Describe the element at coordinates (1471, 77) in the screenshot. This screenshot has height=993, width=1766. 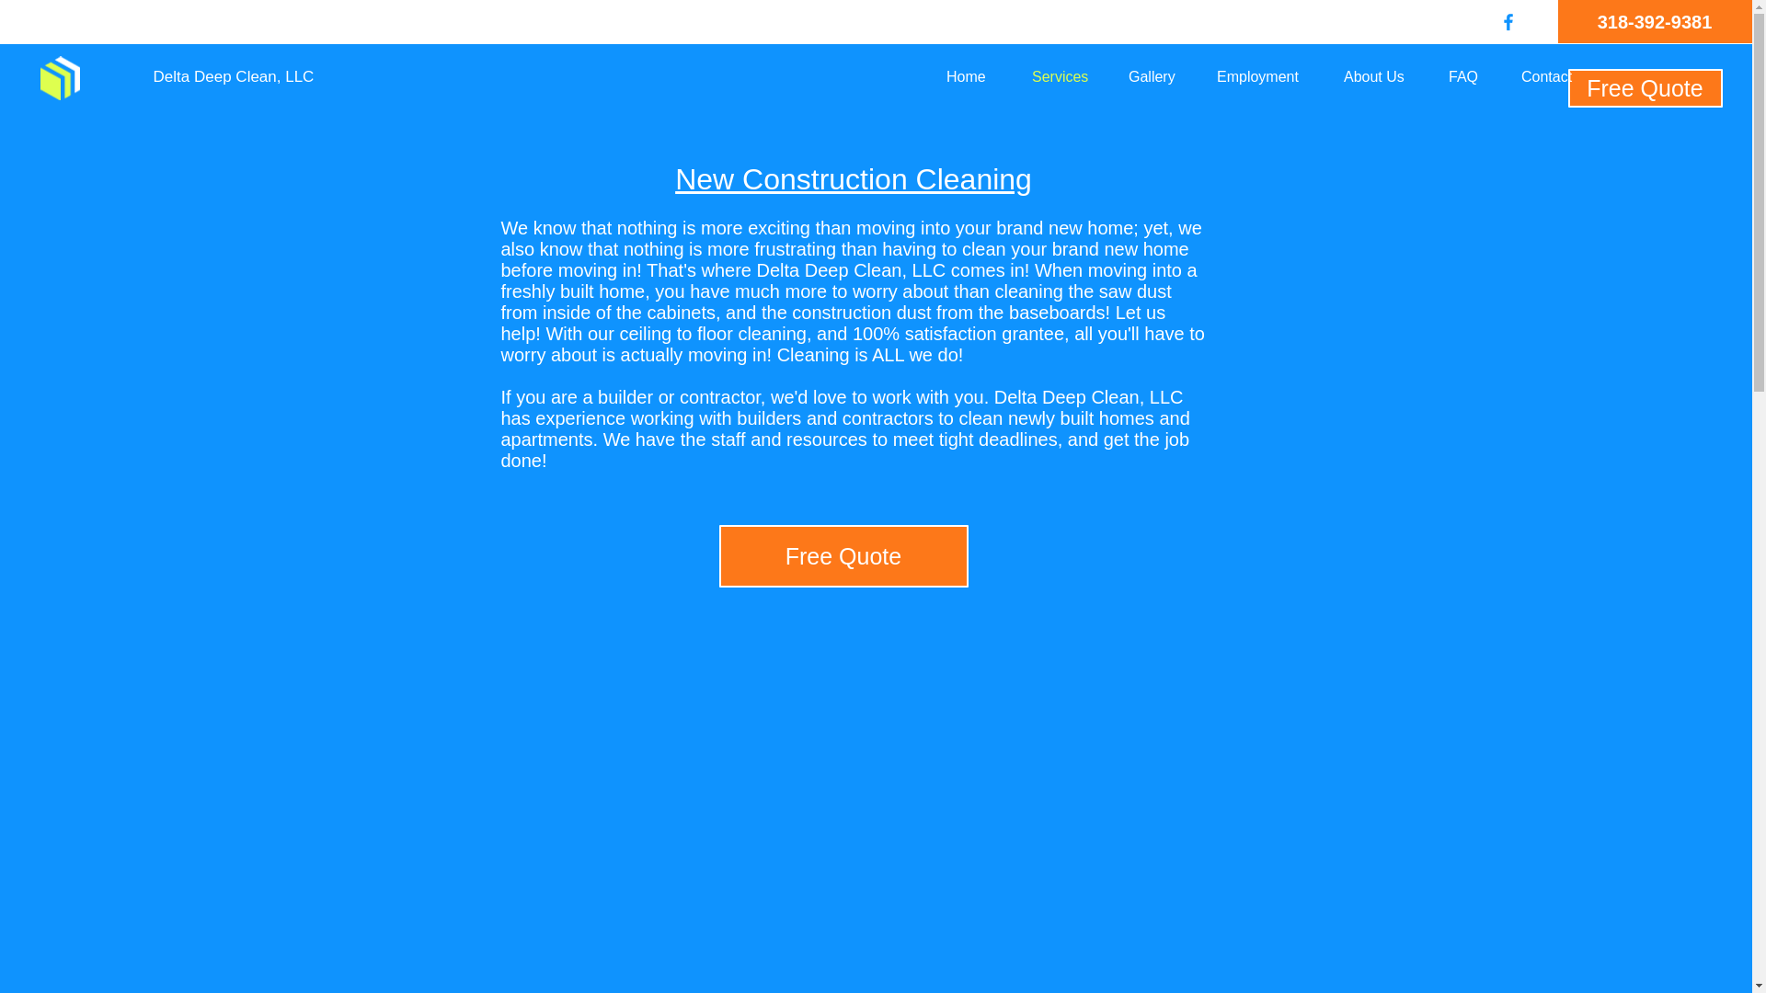
I see `FAQ` at that location.